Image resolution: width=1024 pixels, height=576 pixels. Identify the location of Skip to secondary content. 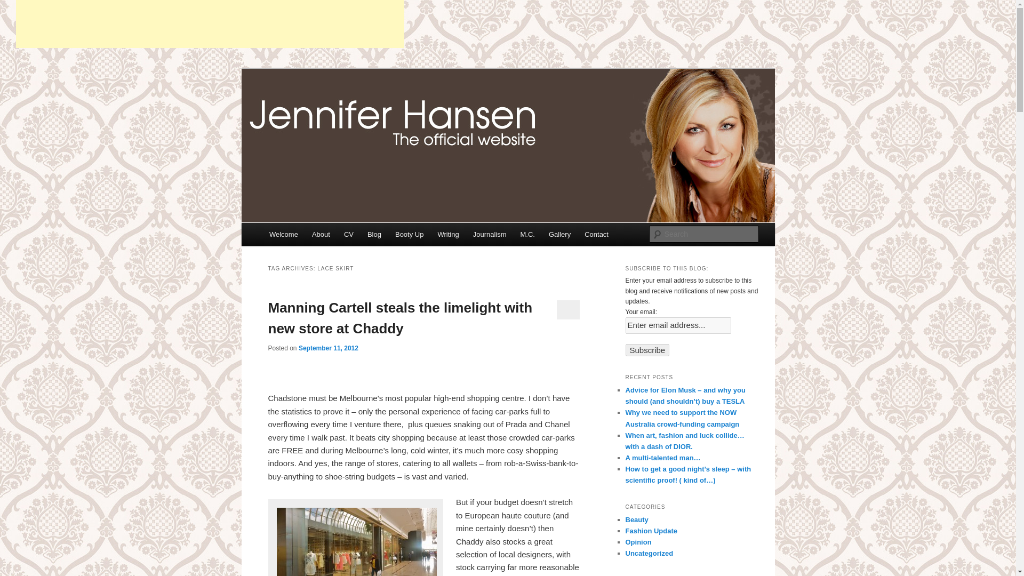
(321, 236).